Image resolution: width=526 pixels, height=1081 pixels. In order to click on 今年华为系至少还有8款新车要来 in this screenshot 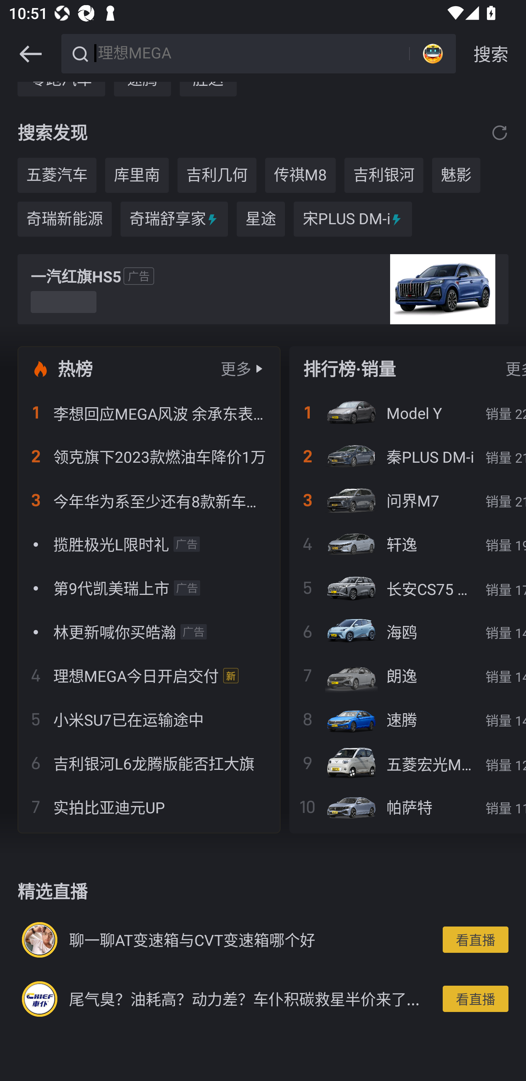, I will do `click(149, 500)`.